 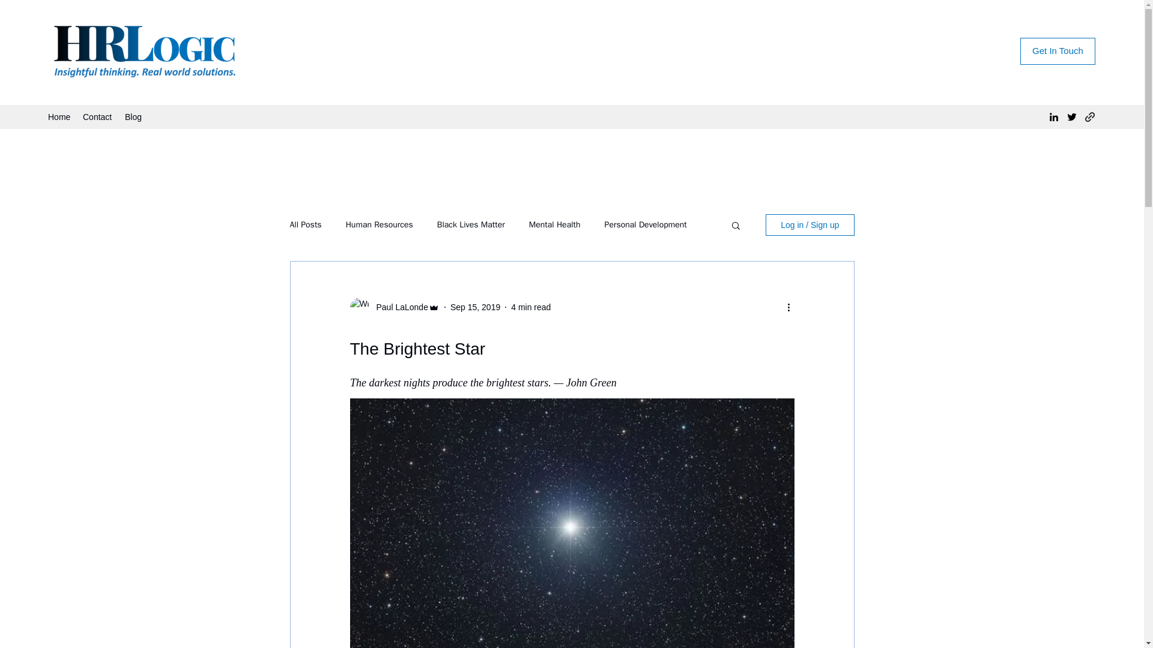 What do you see at coordinates (59, 116) in the screenshot?
I see `Home` at bounding box center [59, 116].